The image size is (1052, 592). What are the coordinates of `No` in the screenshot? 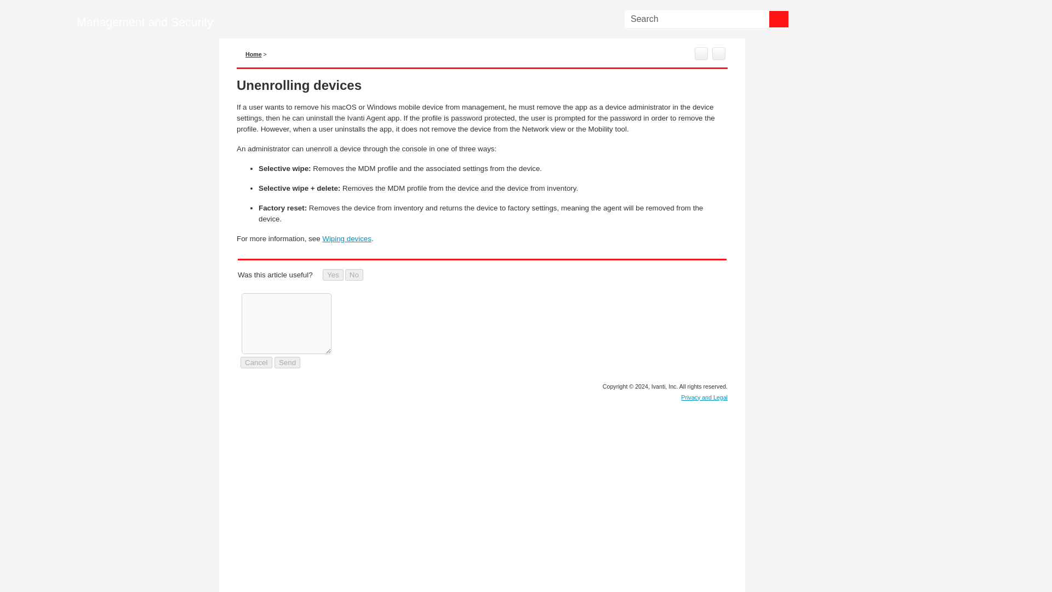 It's located at (354, 275).